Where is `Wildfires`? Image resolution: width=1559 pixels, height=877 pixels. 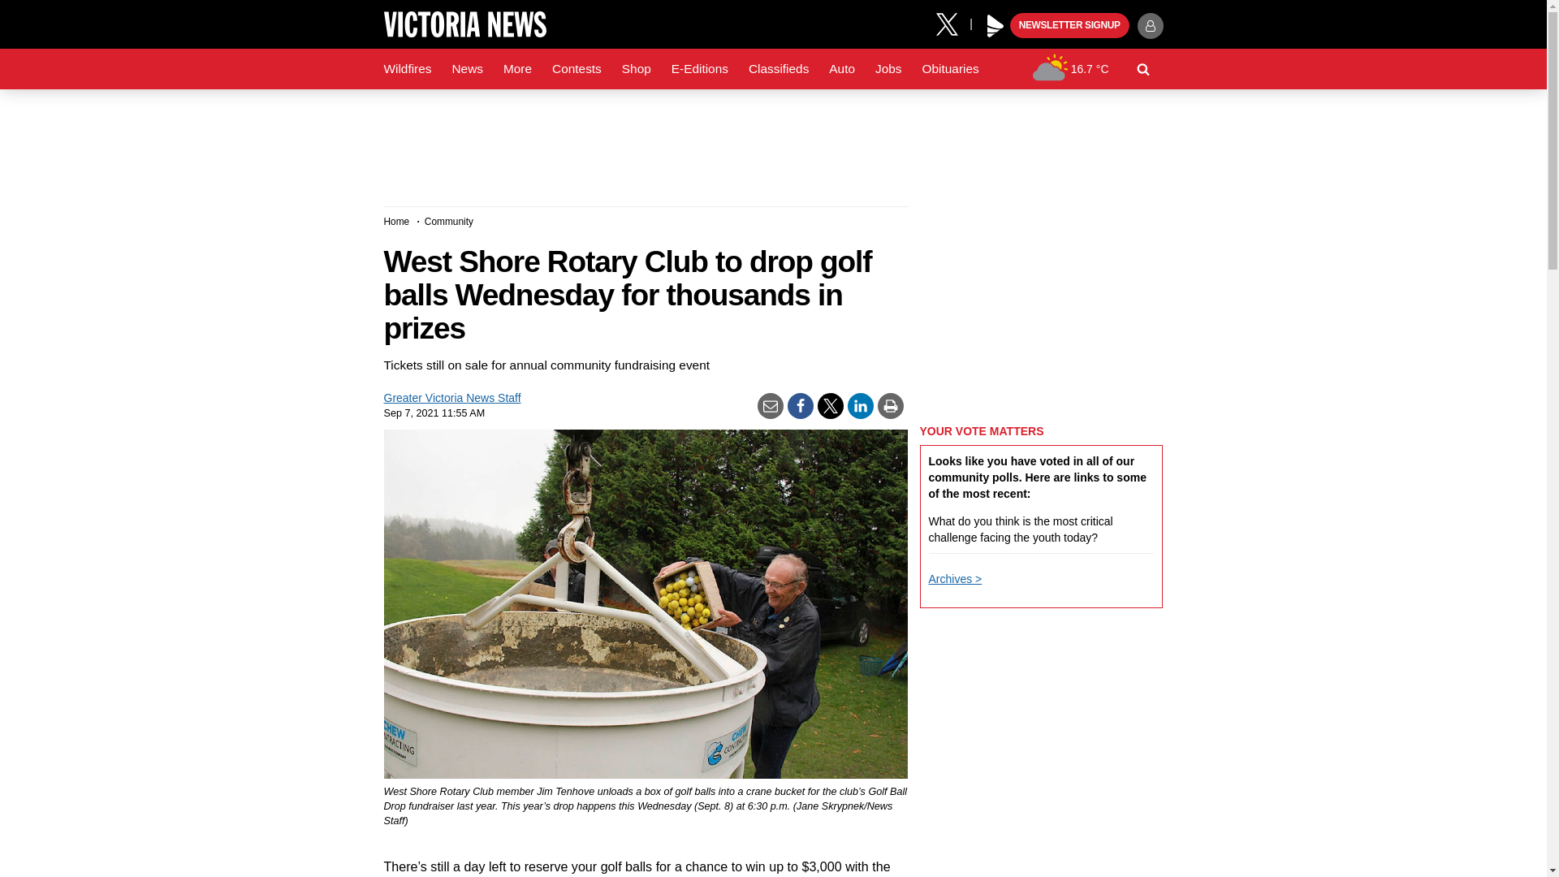
Wildfires is located at coordinates (408, 69).